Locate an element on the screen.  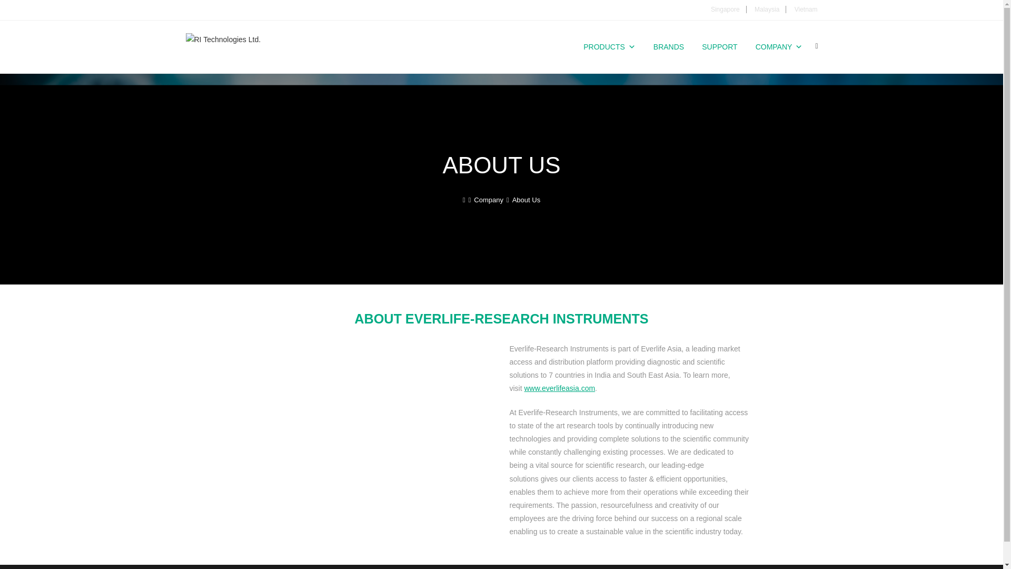
Malaysia is located at coordinates (767, 9).